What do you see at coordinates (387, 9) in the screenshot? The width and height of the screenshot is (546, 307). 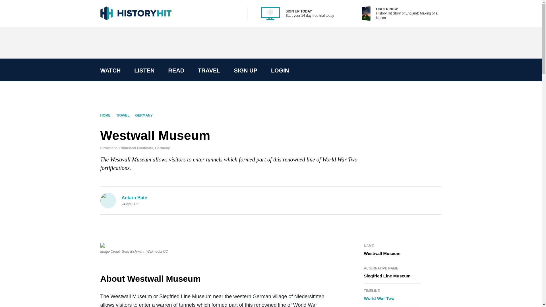 I see `ORDER NOW` at bounding box center [387, 9].